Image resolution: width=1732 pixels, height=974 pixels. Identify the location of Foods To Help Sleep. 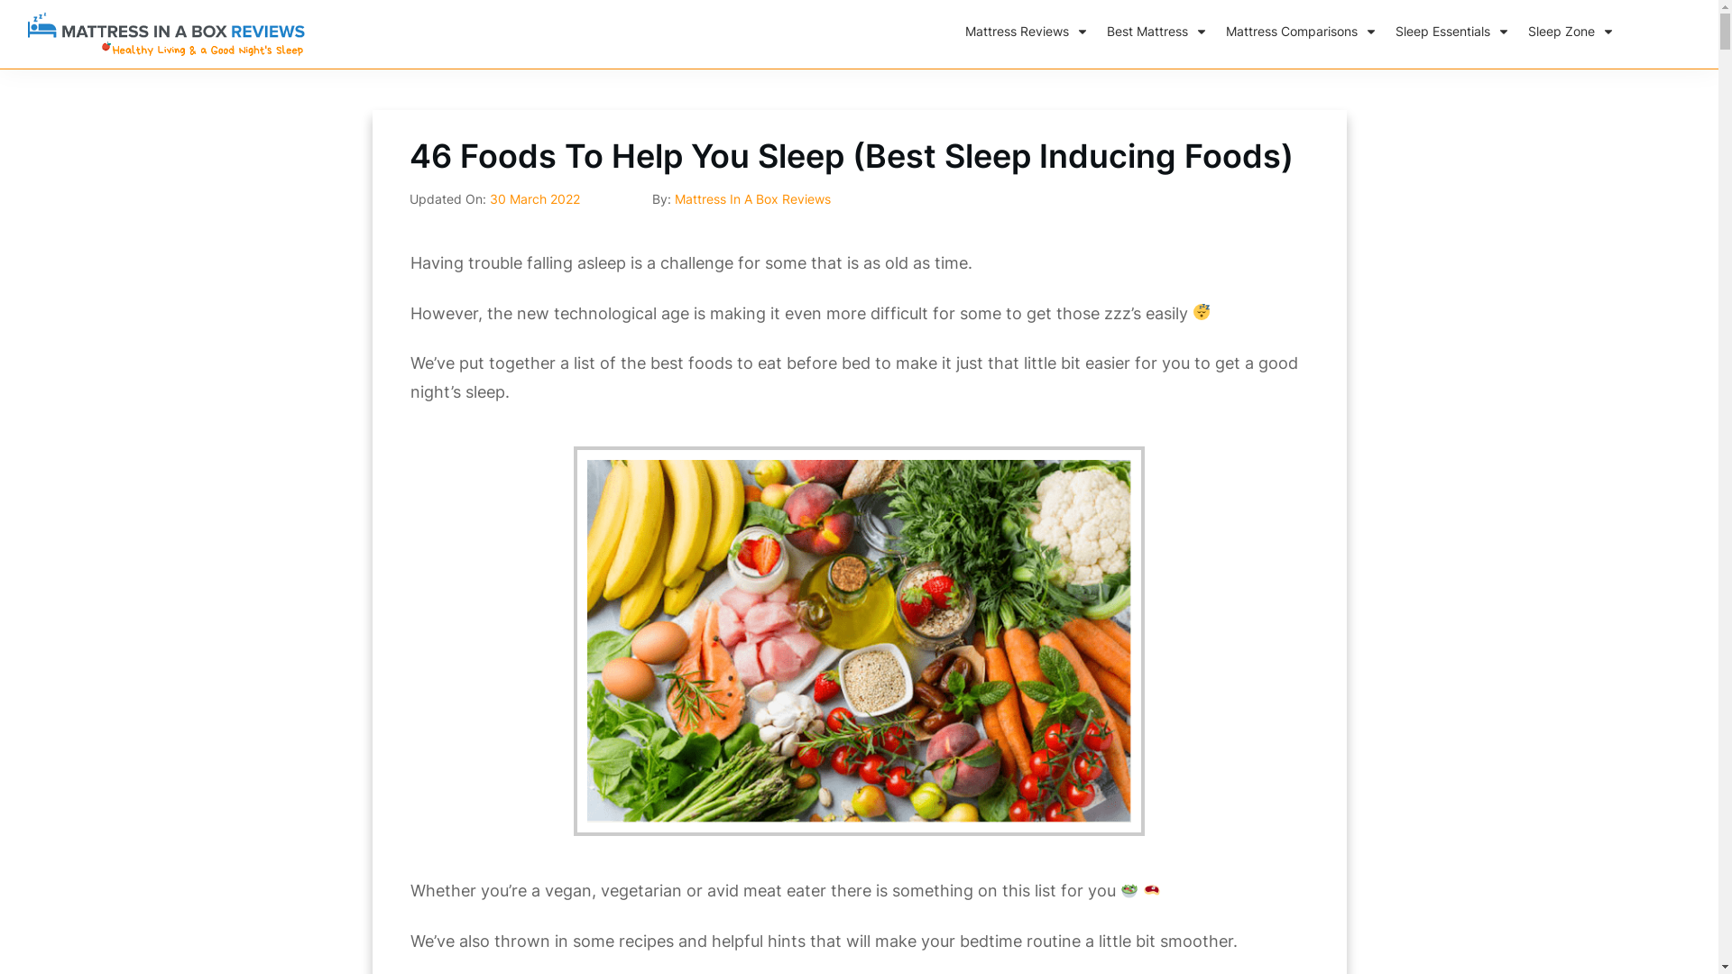
(859, 641).